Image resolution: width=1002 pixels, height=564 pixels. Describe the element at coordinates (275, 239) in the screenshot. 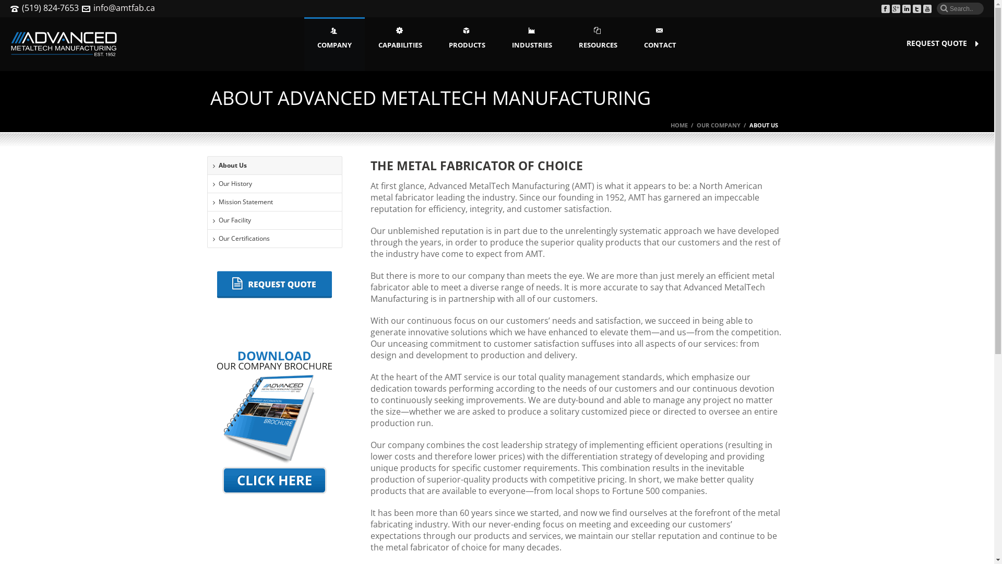

I see `Our Certifications` at that location.